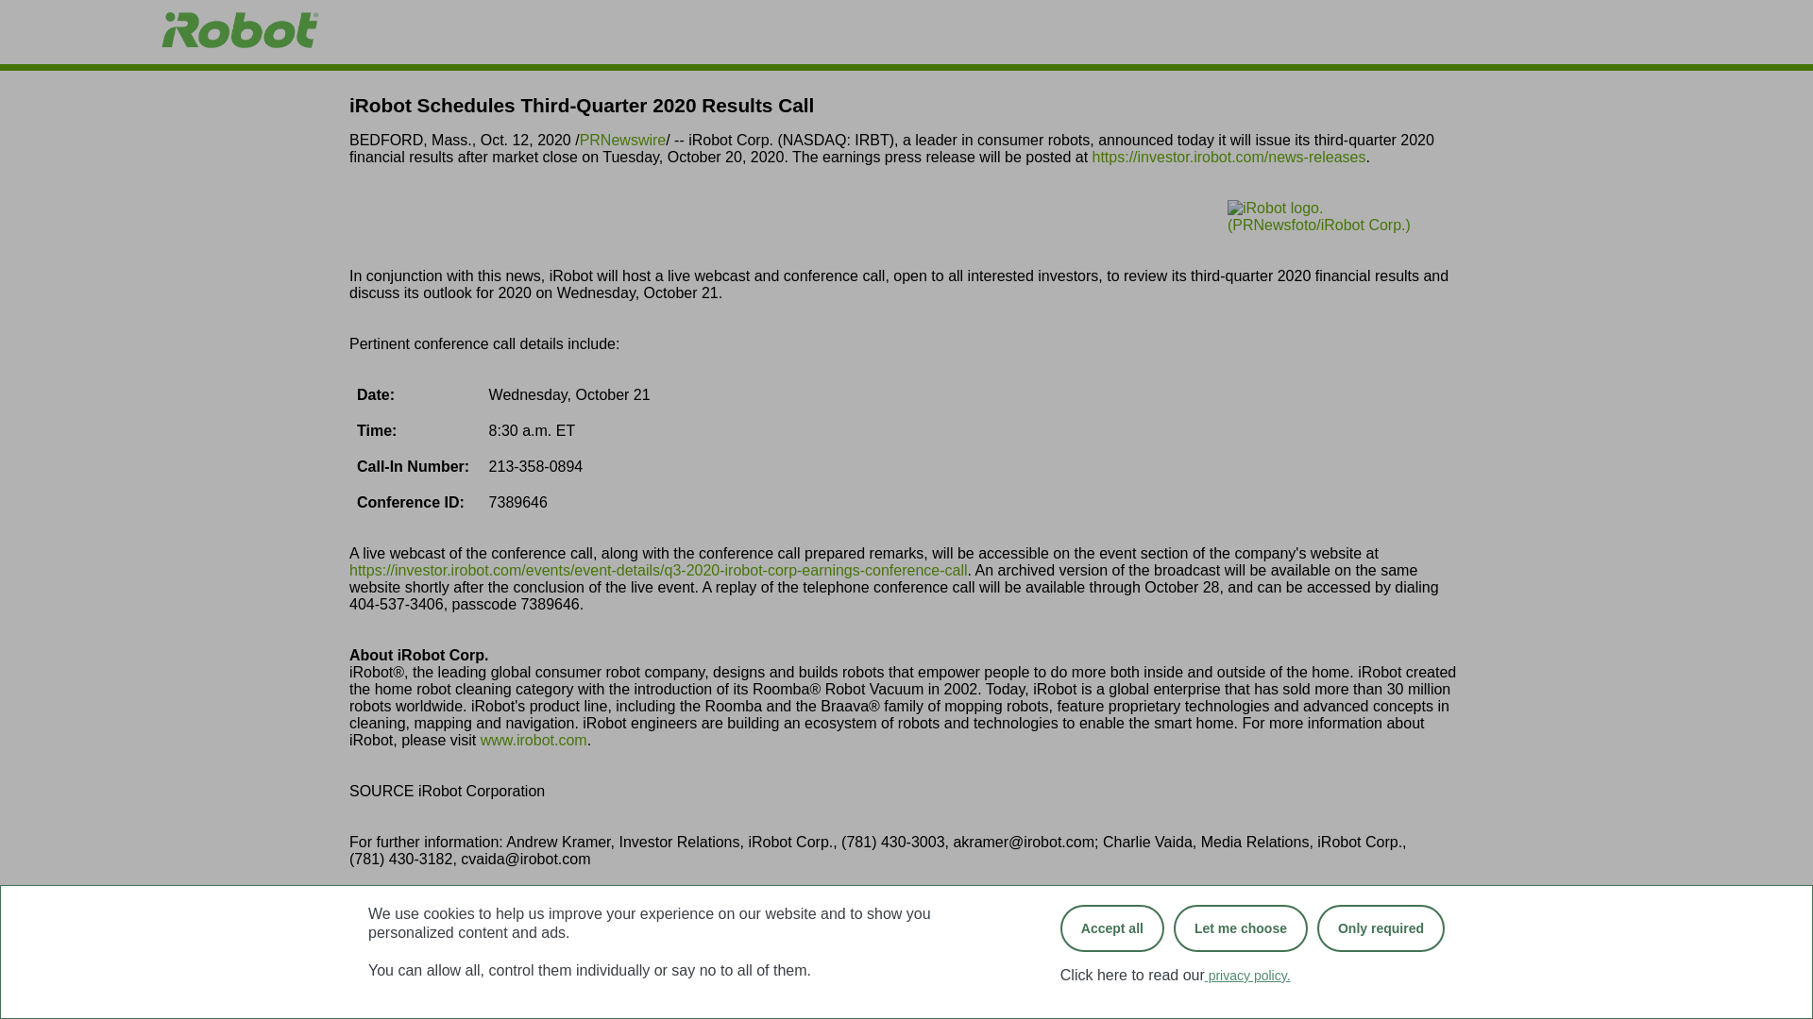 Image resolution: width=1813 pixels, height=1019 pixels. What do you see at coordinates (623, 140) in the screenshot?
I see `Cookie Preferences` at bounding box center [623, 140].